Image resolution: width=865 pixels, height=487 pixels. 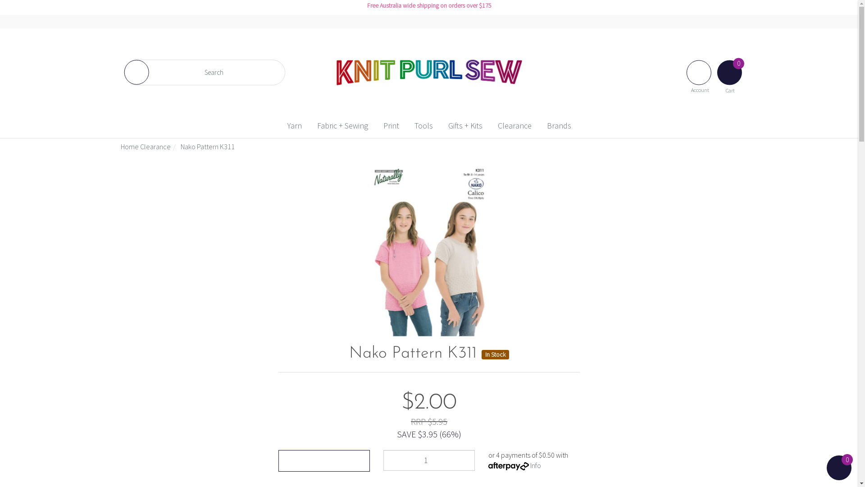 What do you see at coordinates (731, 70) in the screenshot?
I see `0
Cart` at bounding box center [731, 70].